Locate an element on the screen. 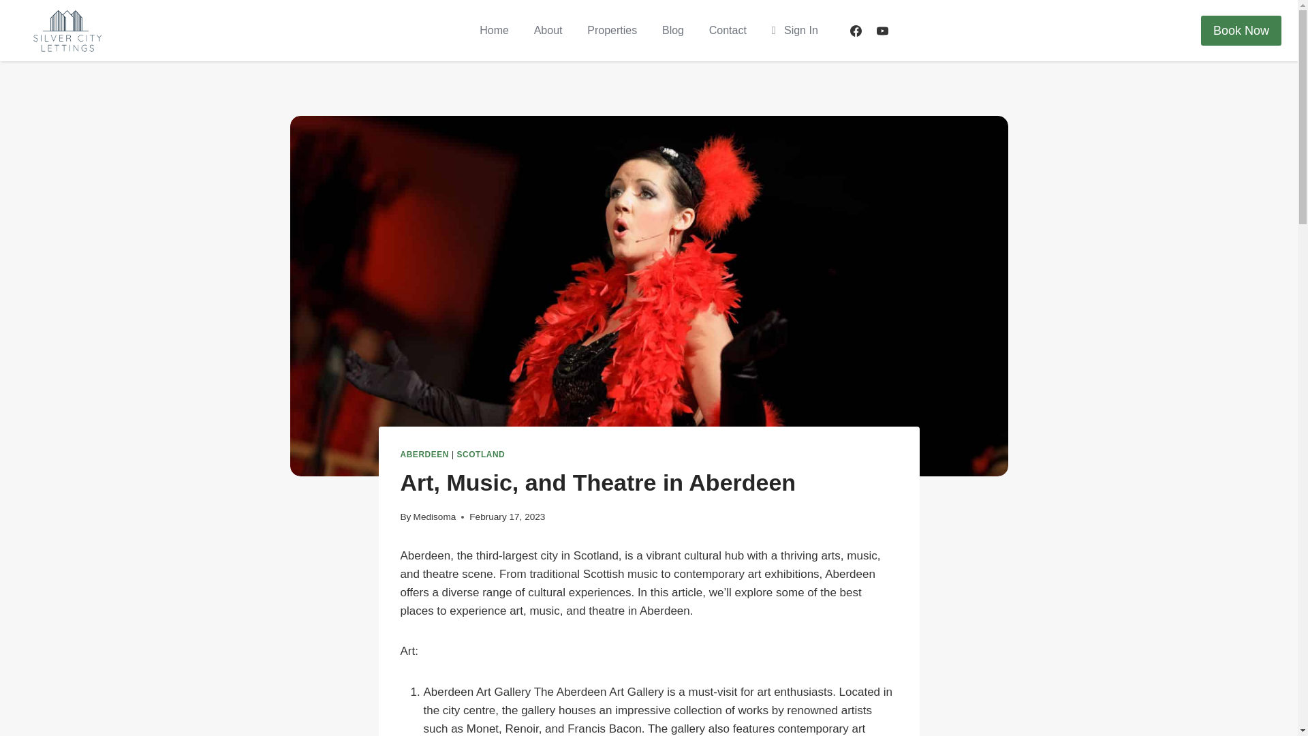  Home is located at coordinates (493, 31).